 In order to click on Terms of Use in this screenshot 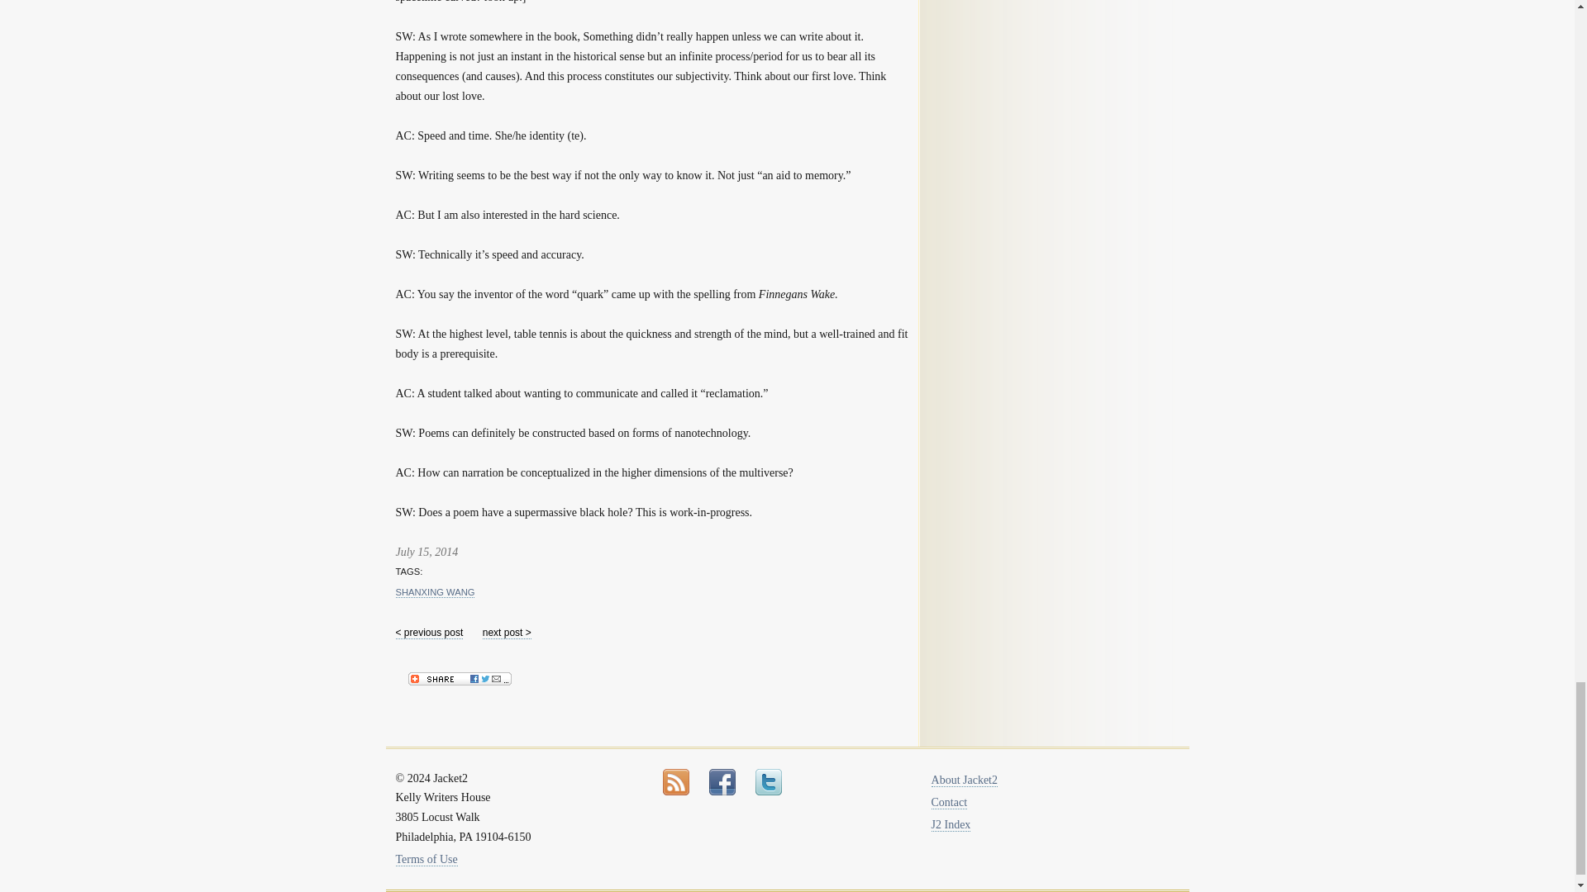, I will do `click(426, 859)`.